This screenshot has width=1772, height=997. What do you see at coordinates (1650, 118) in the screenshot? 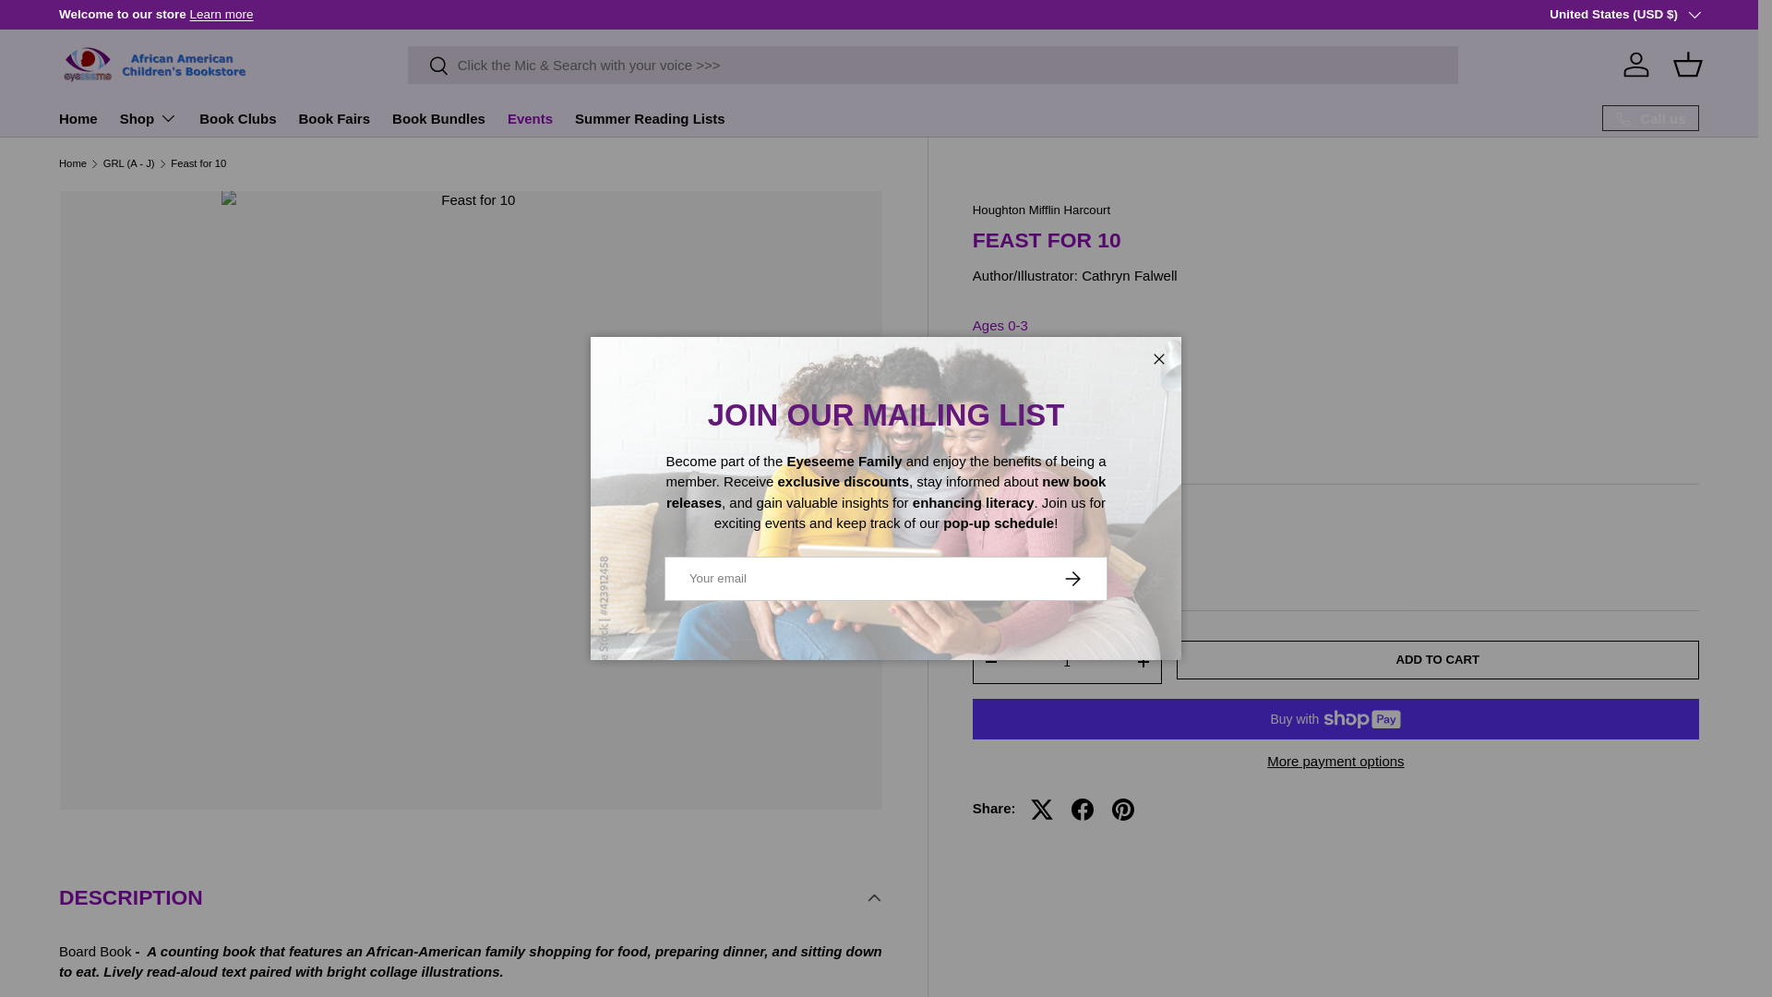
I see `Call us` at bounding box center [1650, 118].